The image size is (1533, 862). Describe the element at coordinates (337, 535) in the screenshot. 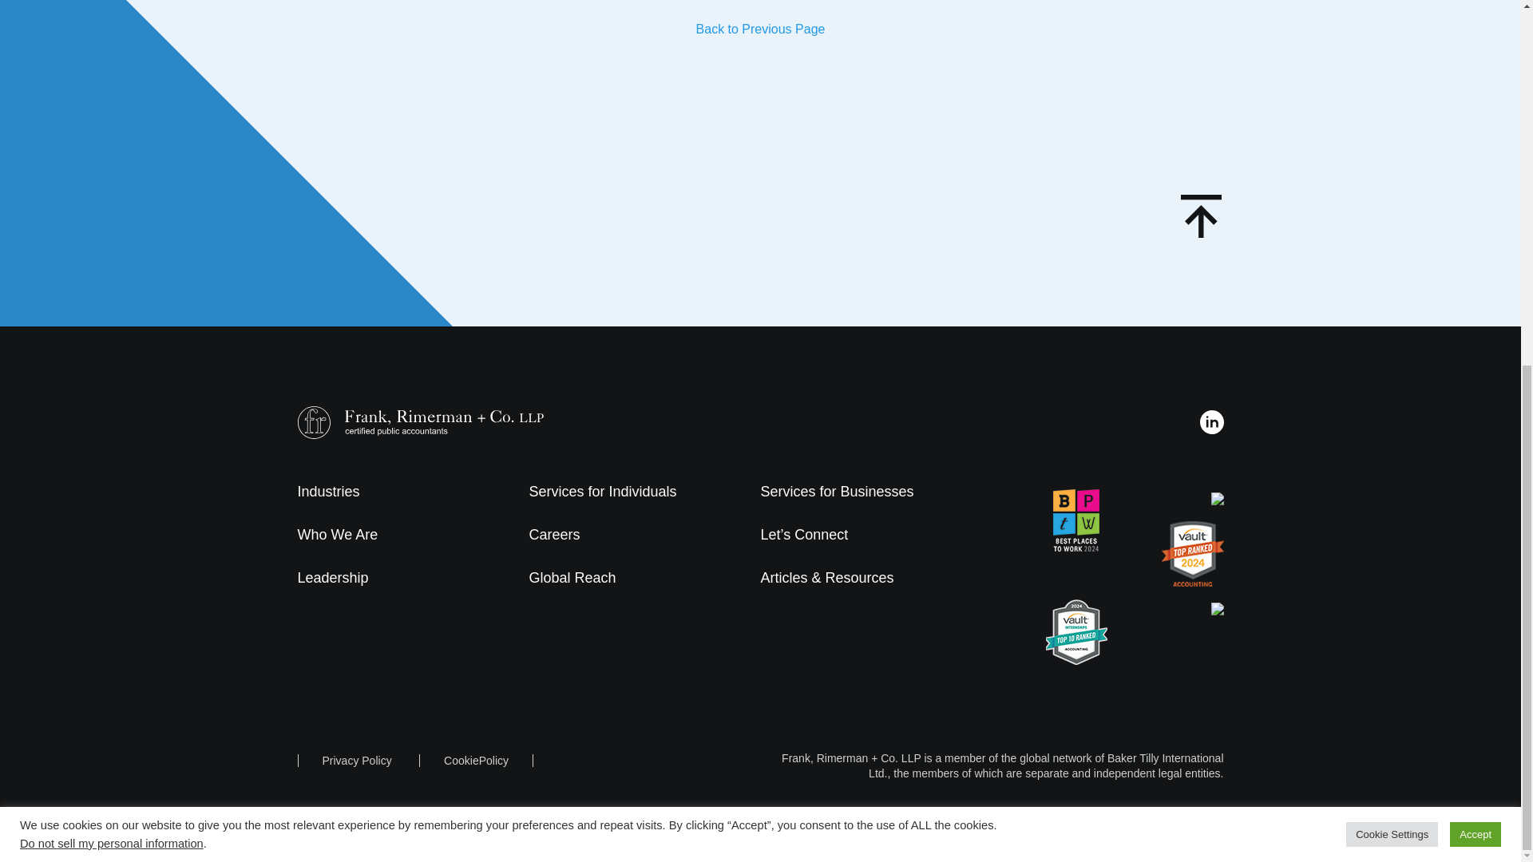

I see `Who We Are` at that location.